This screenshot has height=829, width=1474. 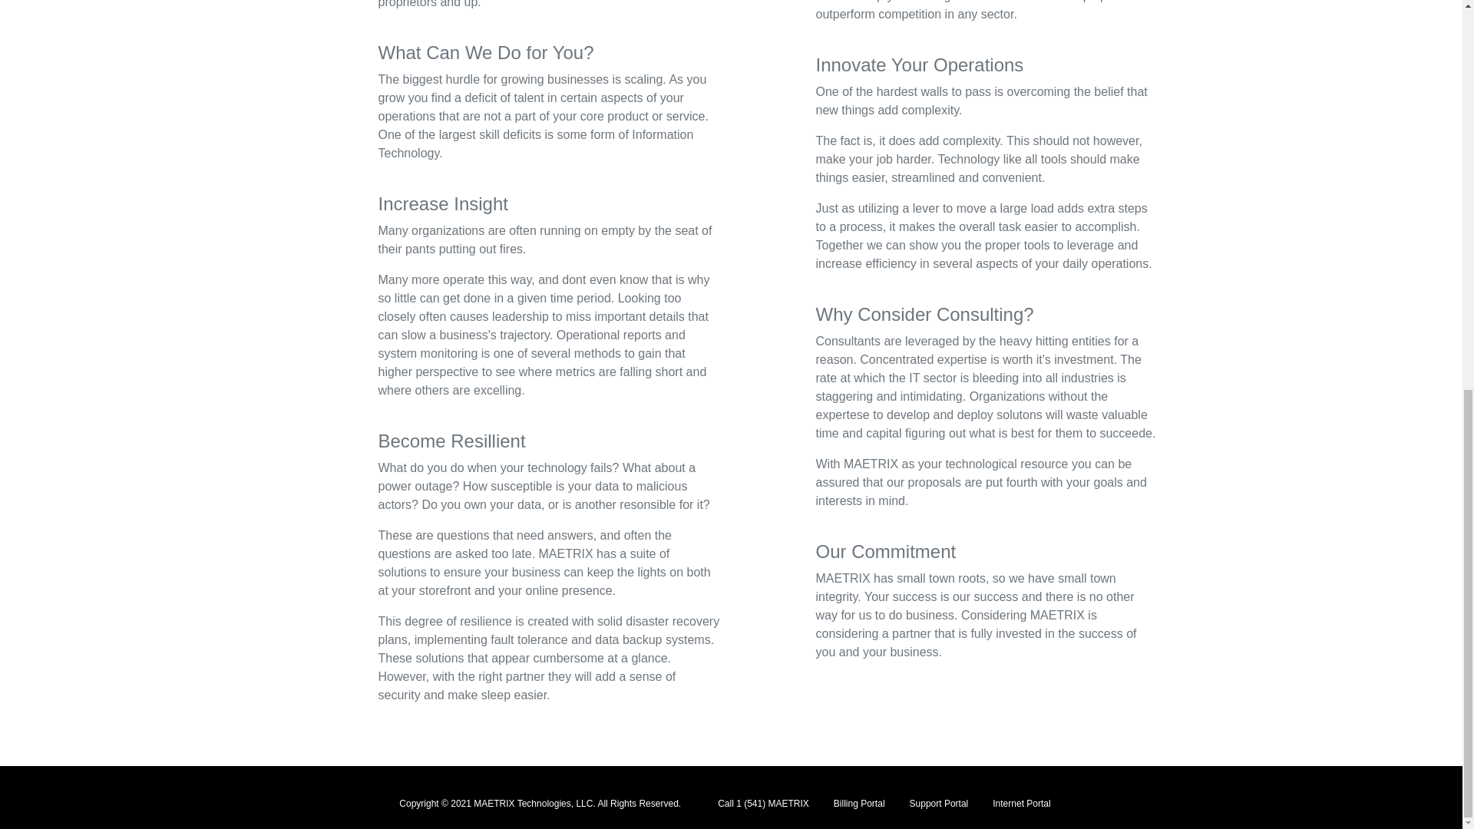 I want to click on Support Portal, so click(x=938, y=803).